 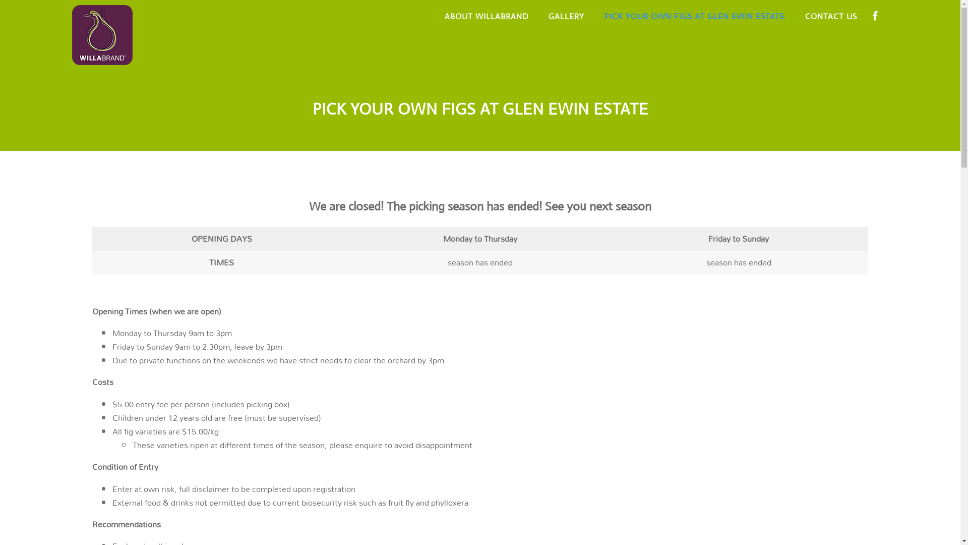 What do you see at coordinates (567, 17) in the screenshot?
I see `GALLERY` at bounding box center [567, 17].